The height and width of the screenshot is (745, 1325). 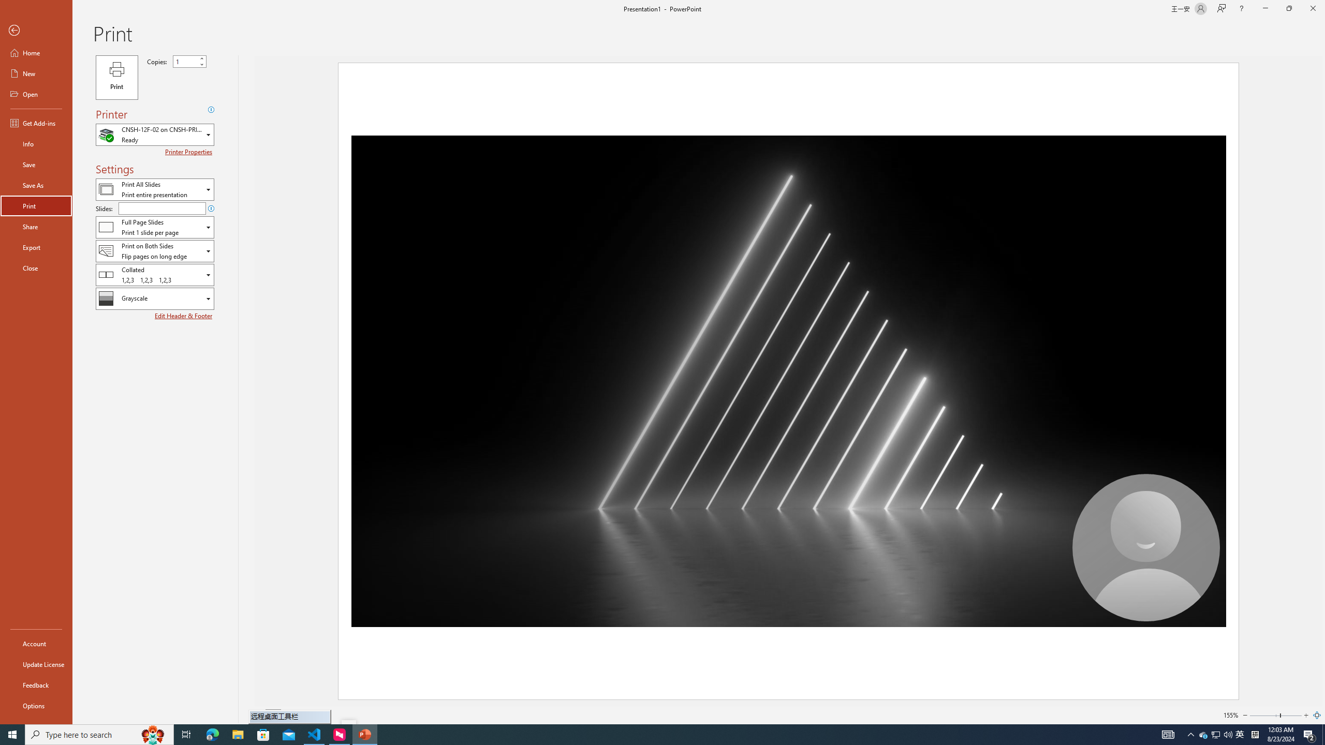 What do you see at coordinates (1291, 715) in the screenshot?
I see `Page right` at bounding box center [1291, 715].